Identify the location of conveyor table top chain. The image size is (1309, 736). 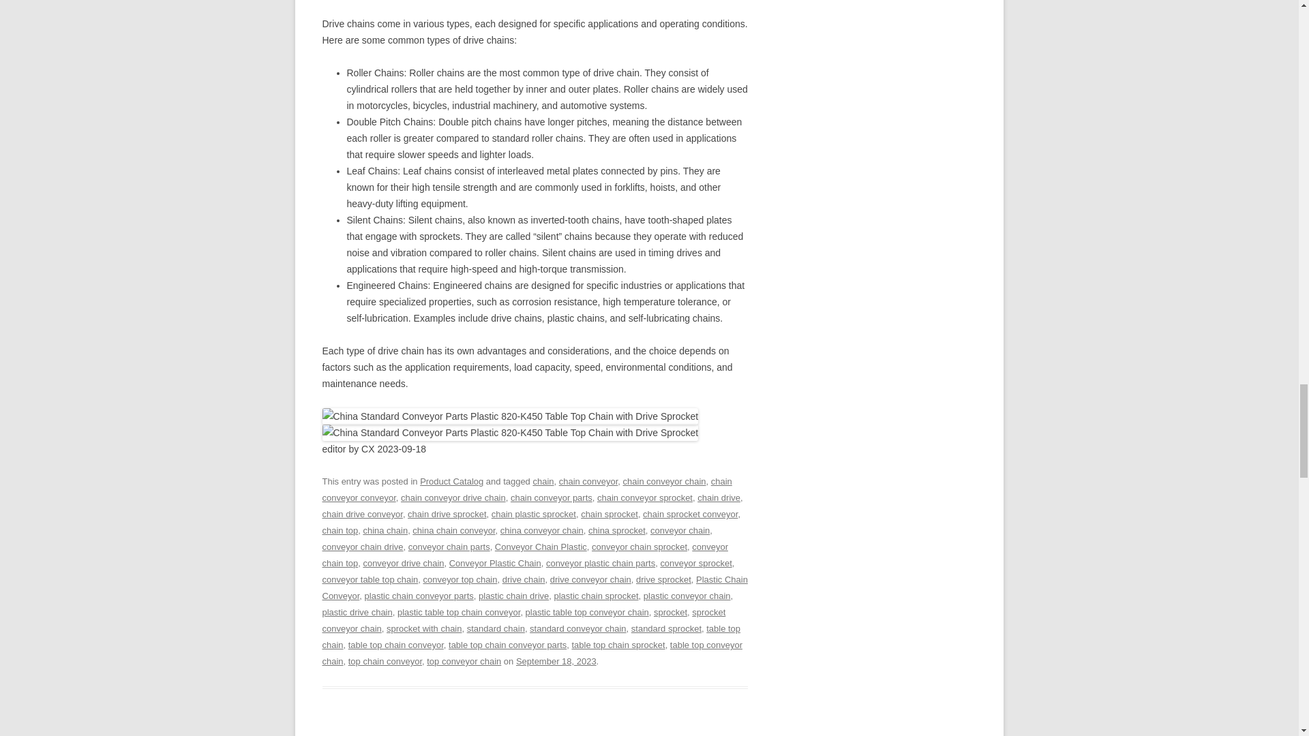
(370, 579).